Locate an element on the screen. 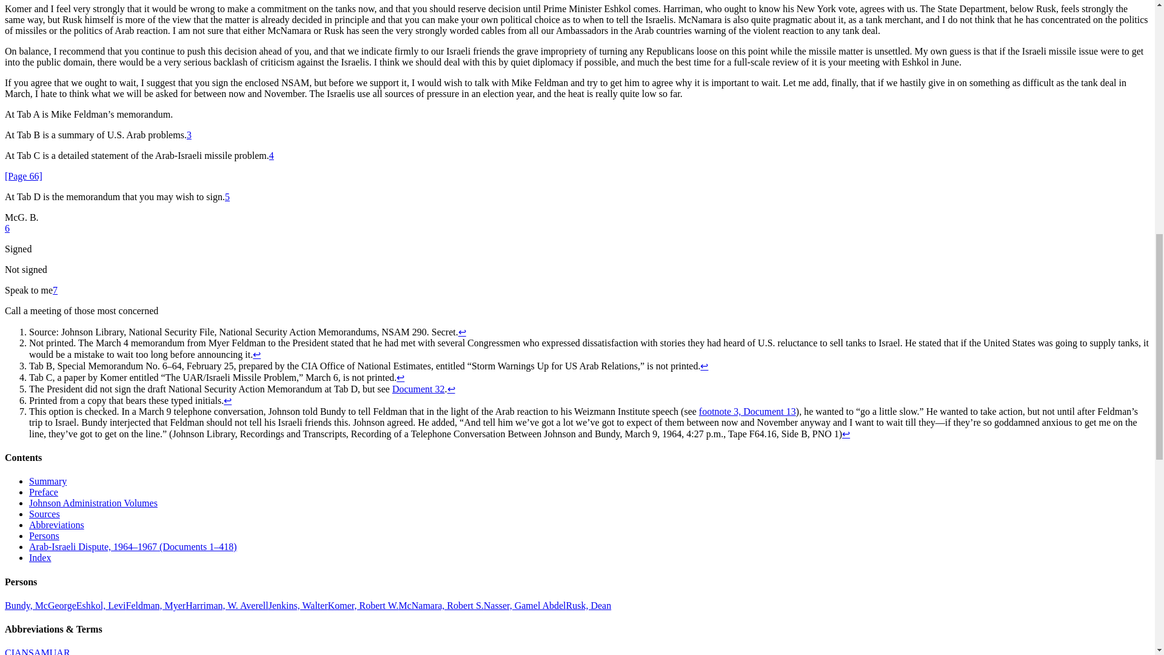 The height and width of the screenshot is (655, 1164). United Arab Republic is located at coordinates (59, 651).